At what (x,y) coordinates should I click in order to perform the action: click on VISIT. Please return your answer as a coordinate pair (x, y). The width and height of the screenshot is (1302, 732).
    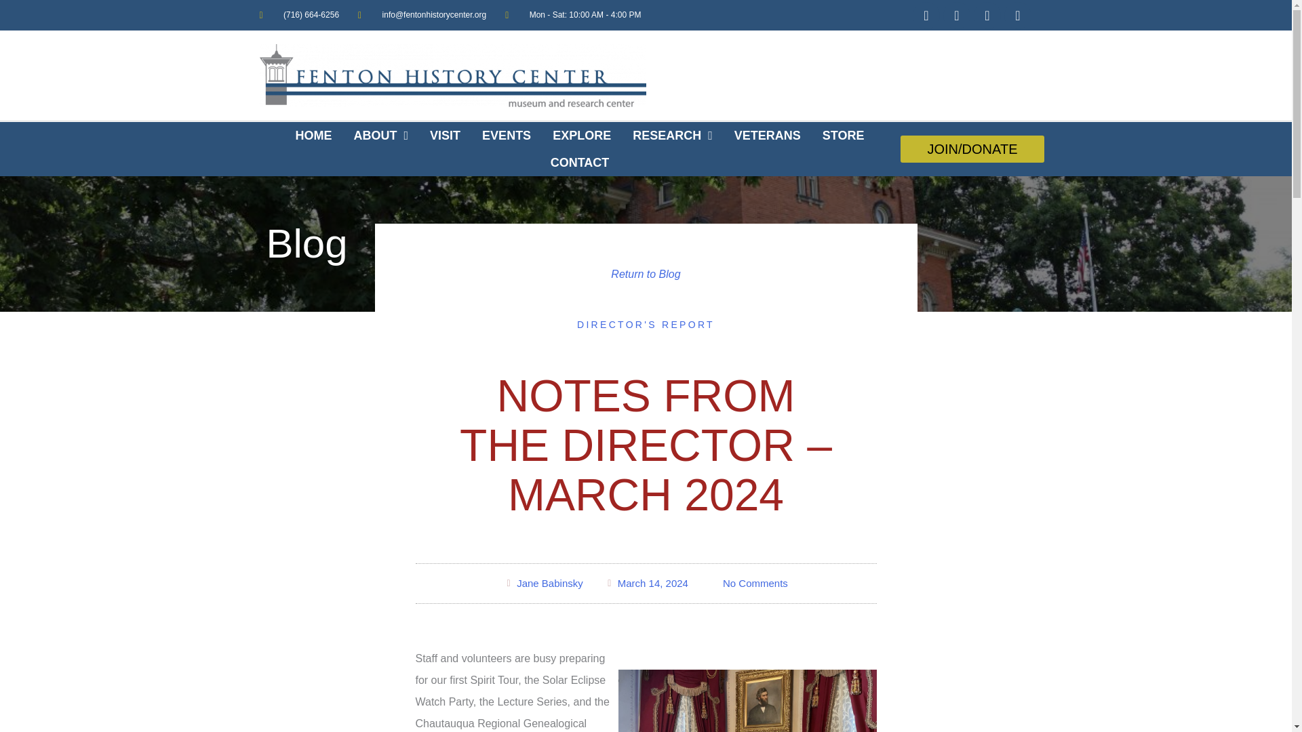
    Looking at the image, I should click on (445, 136).